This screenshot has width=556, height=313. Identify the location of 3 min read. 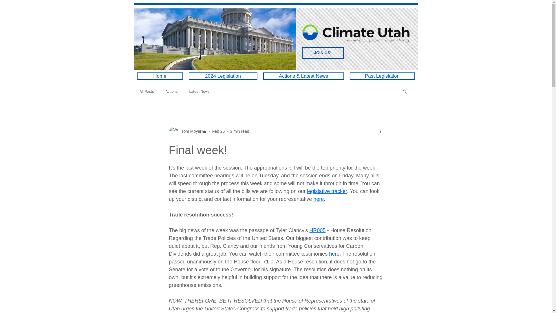
(239, 131).